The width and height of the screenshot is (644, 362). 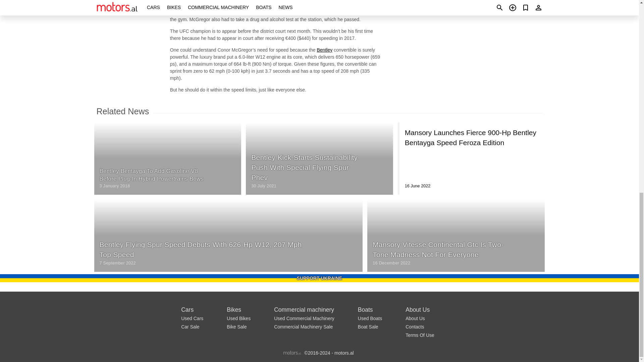 I want to click on Car Sale, so click(x=190, y=326).